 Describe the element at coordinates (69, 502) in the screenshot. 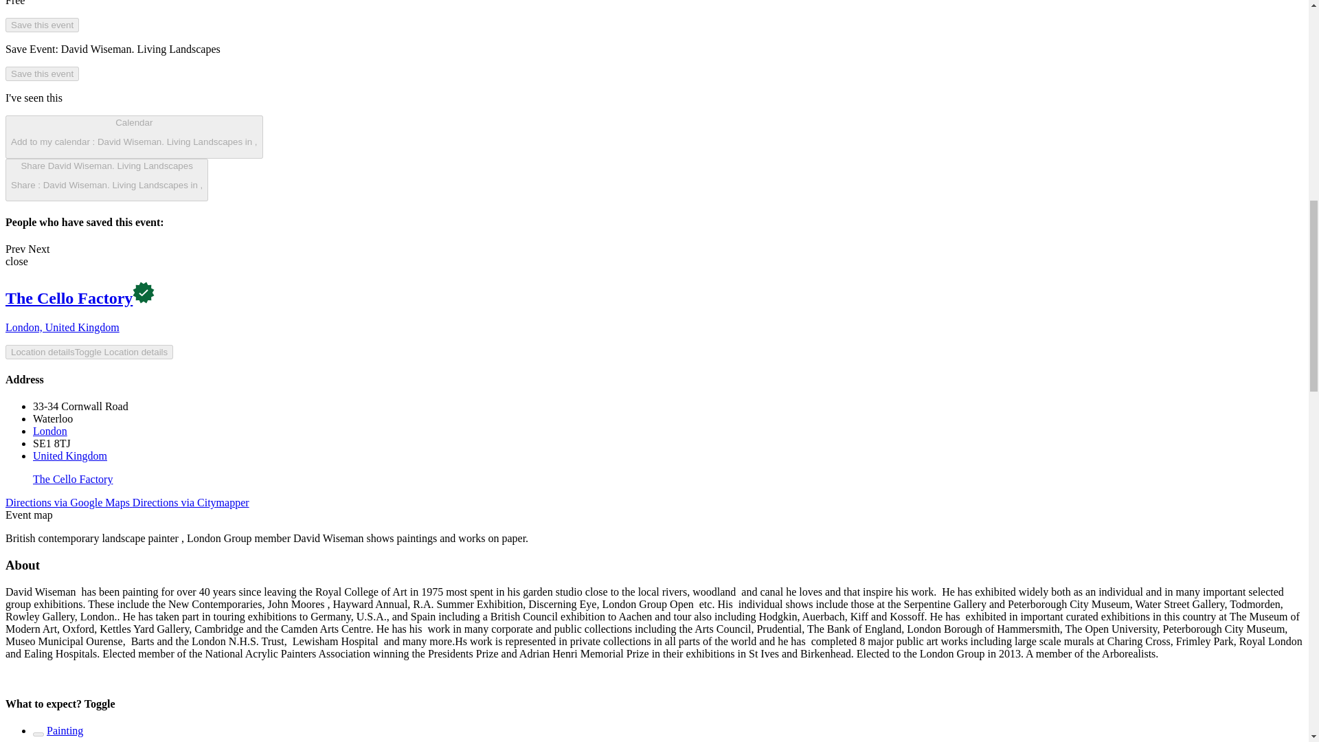

I see `Directions via Google Maps` at that location.